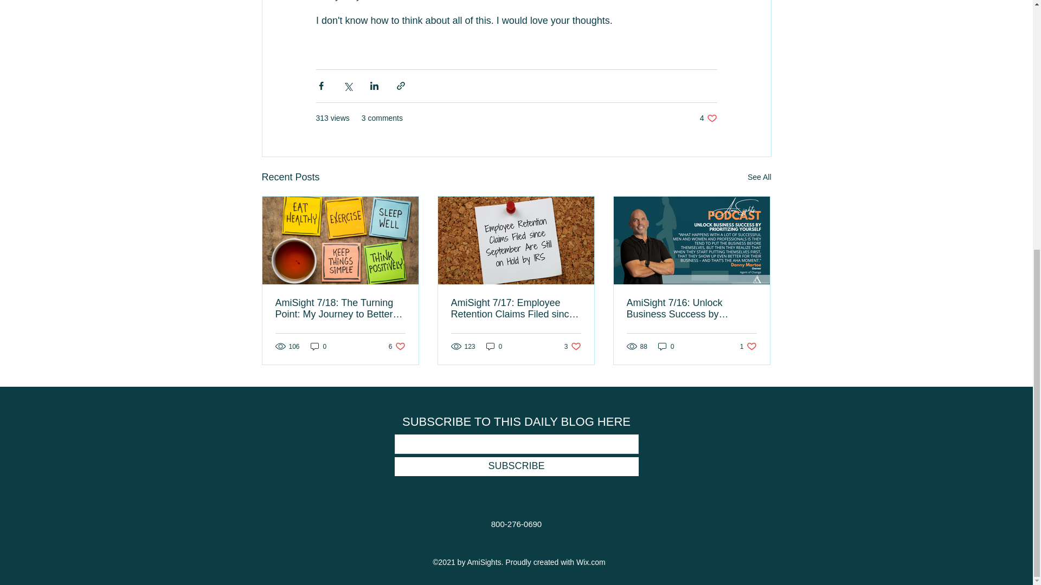  Describe the element at coordinates (397, 346) in the screenshot. I see `0` at that location.